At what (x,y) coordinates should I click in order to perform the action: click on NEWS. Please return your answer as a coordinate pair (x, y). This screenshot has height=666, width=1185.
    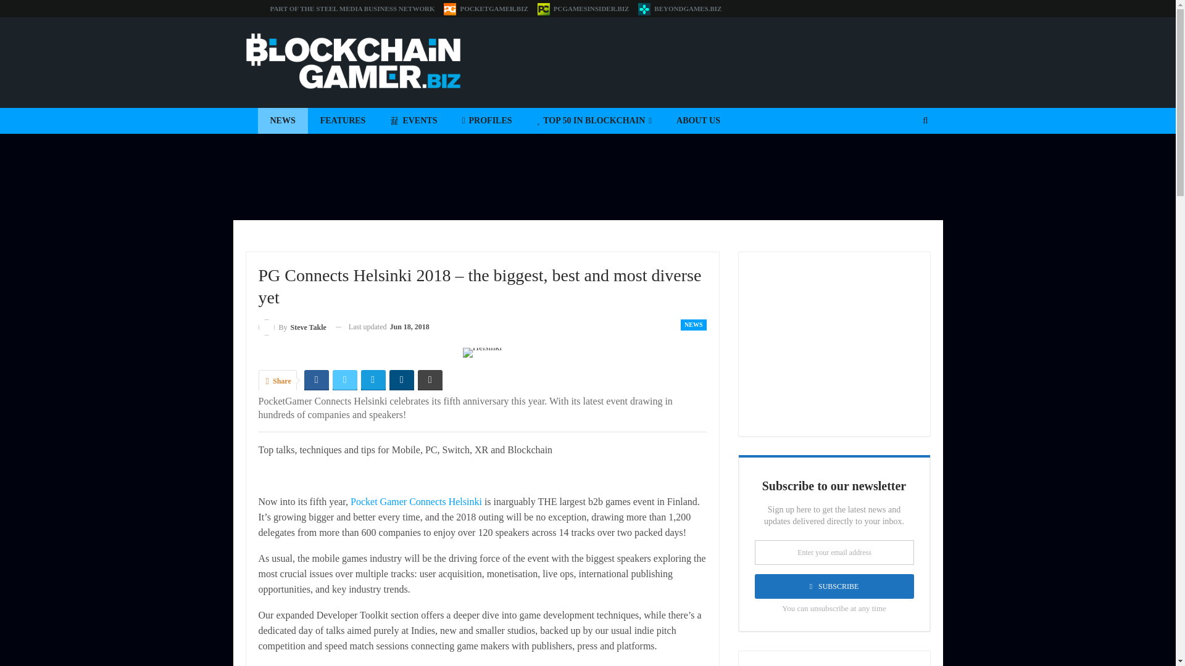
    Looking at the image, I should click on (283, 121).